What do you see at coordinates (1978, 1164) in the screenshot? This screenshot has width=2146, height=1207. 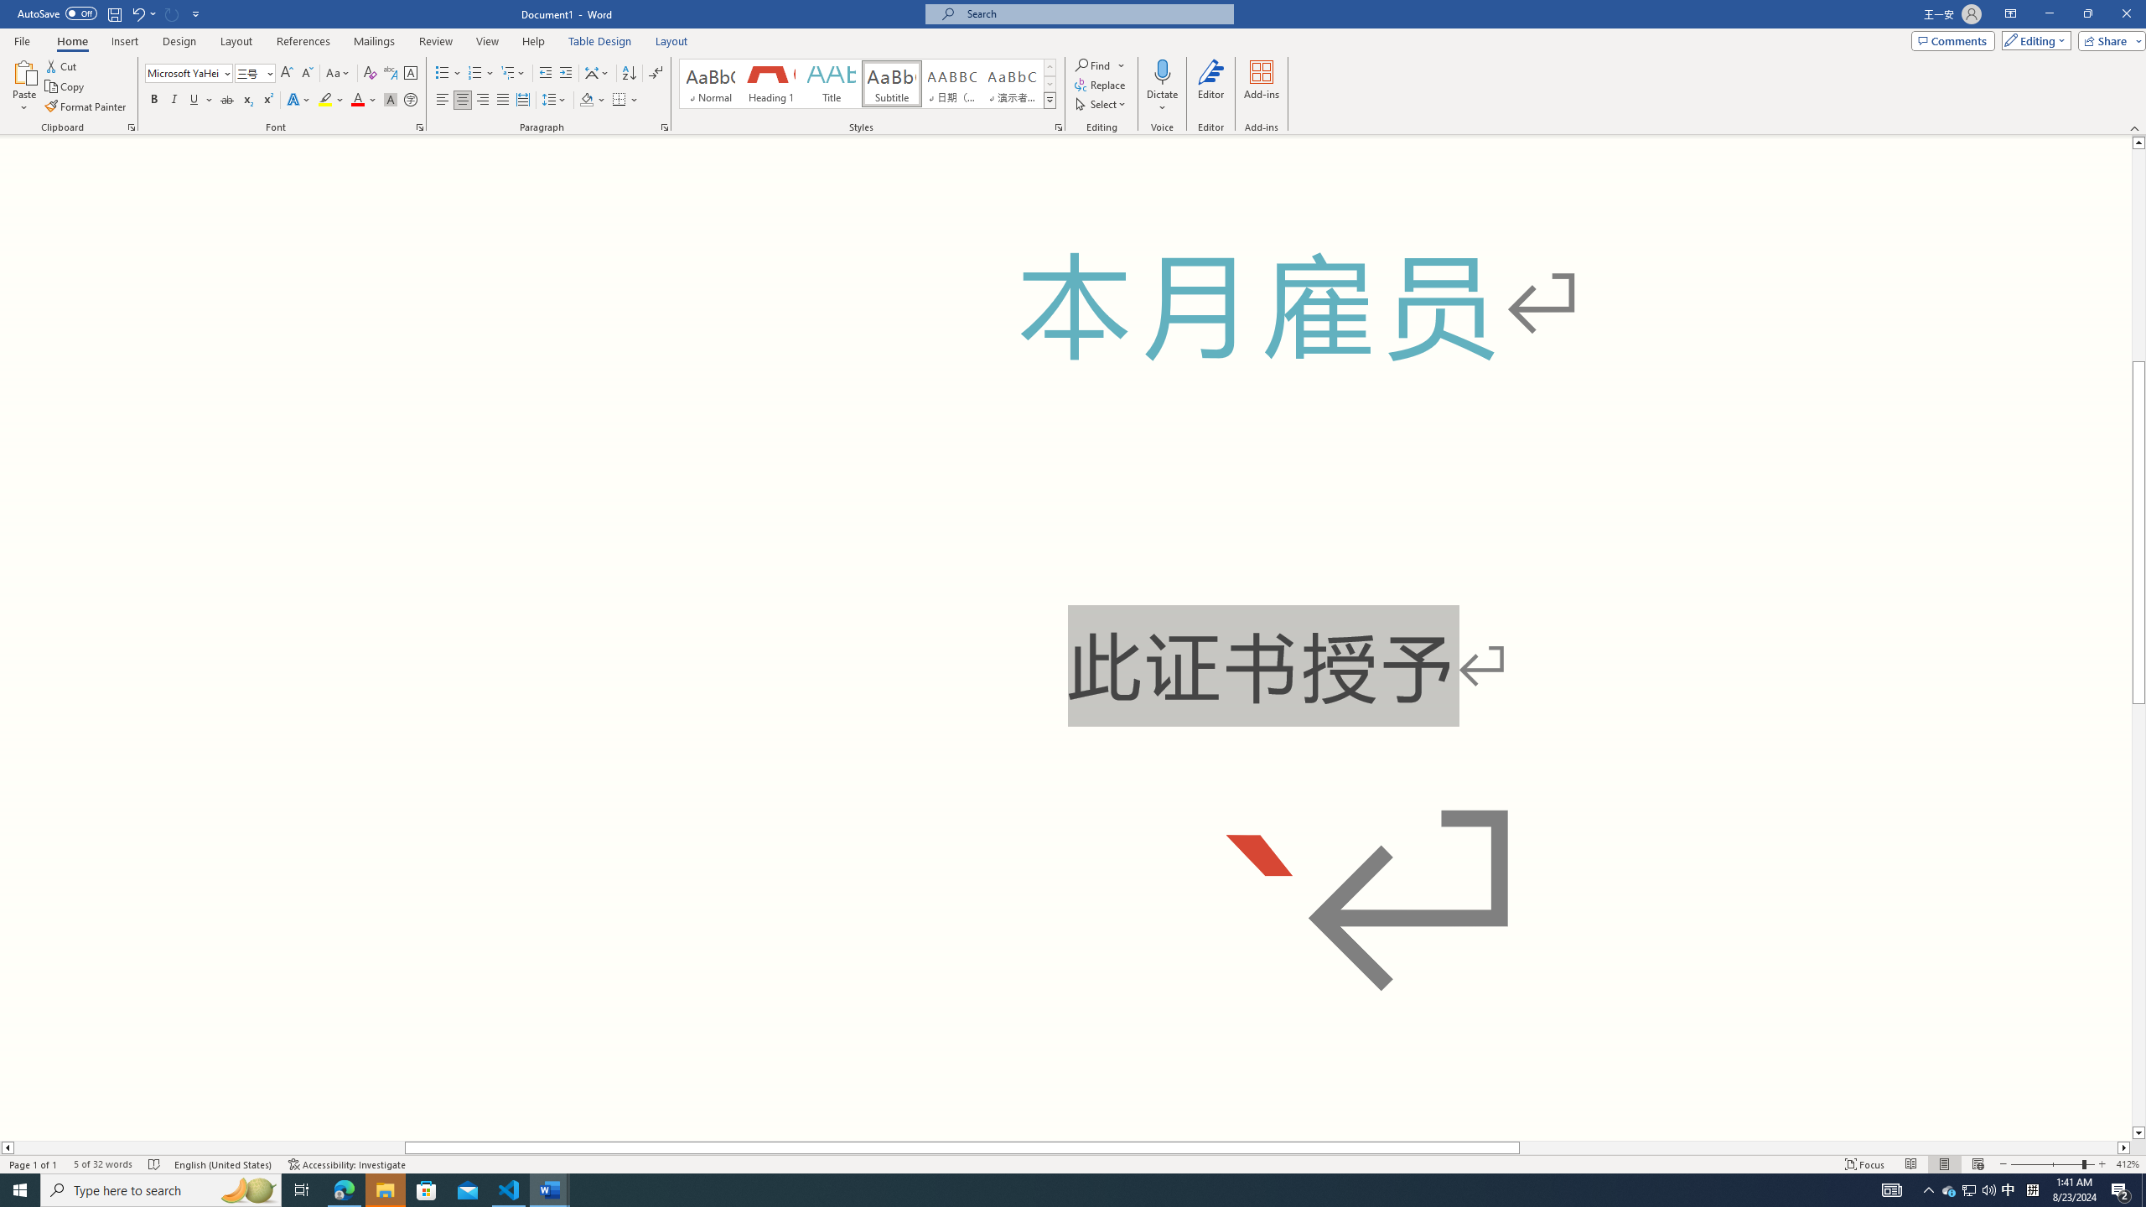 I see `Web Layout` at bounding box center [1978, 1164].